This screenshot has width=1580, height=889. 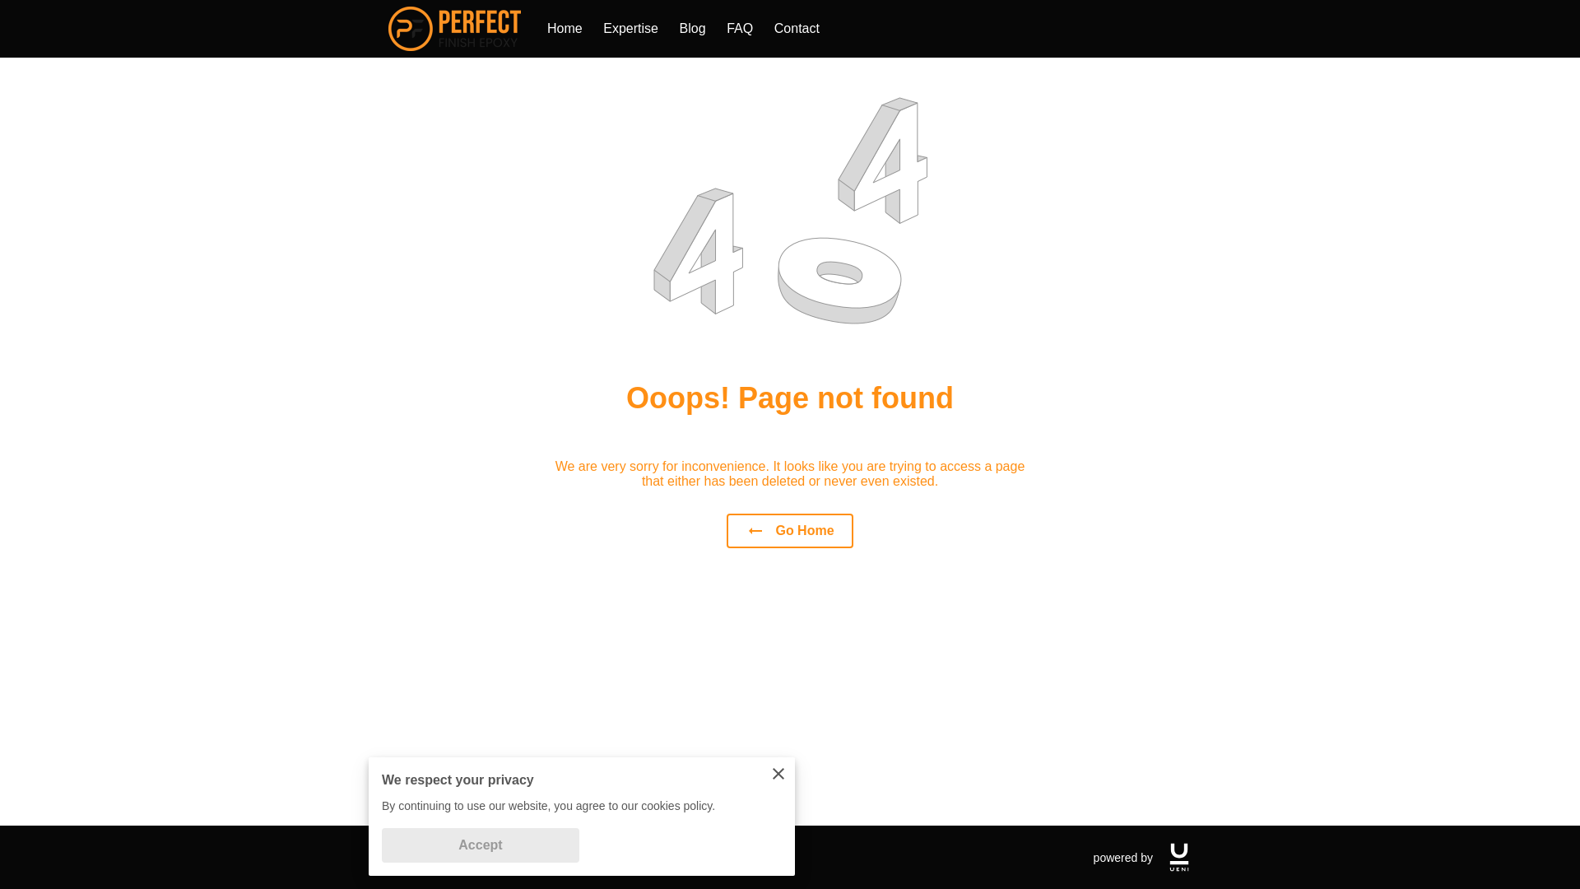 I want to click on Contact, so click(x=797, y=28).